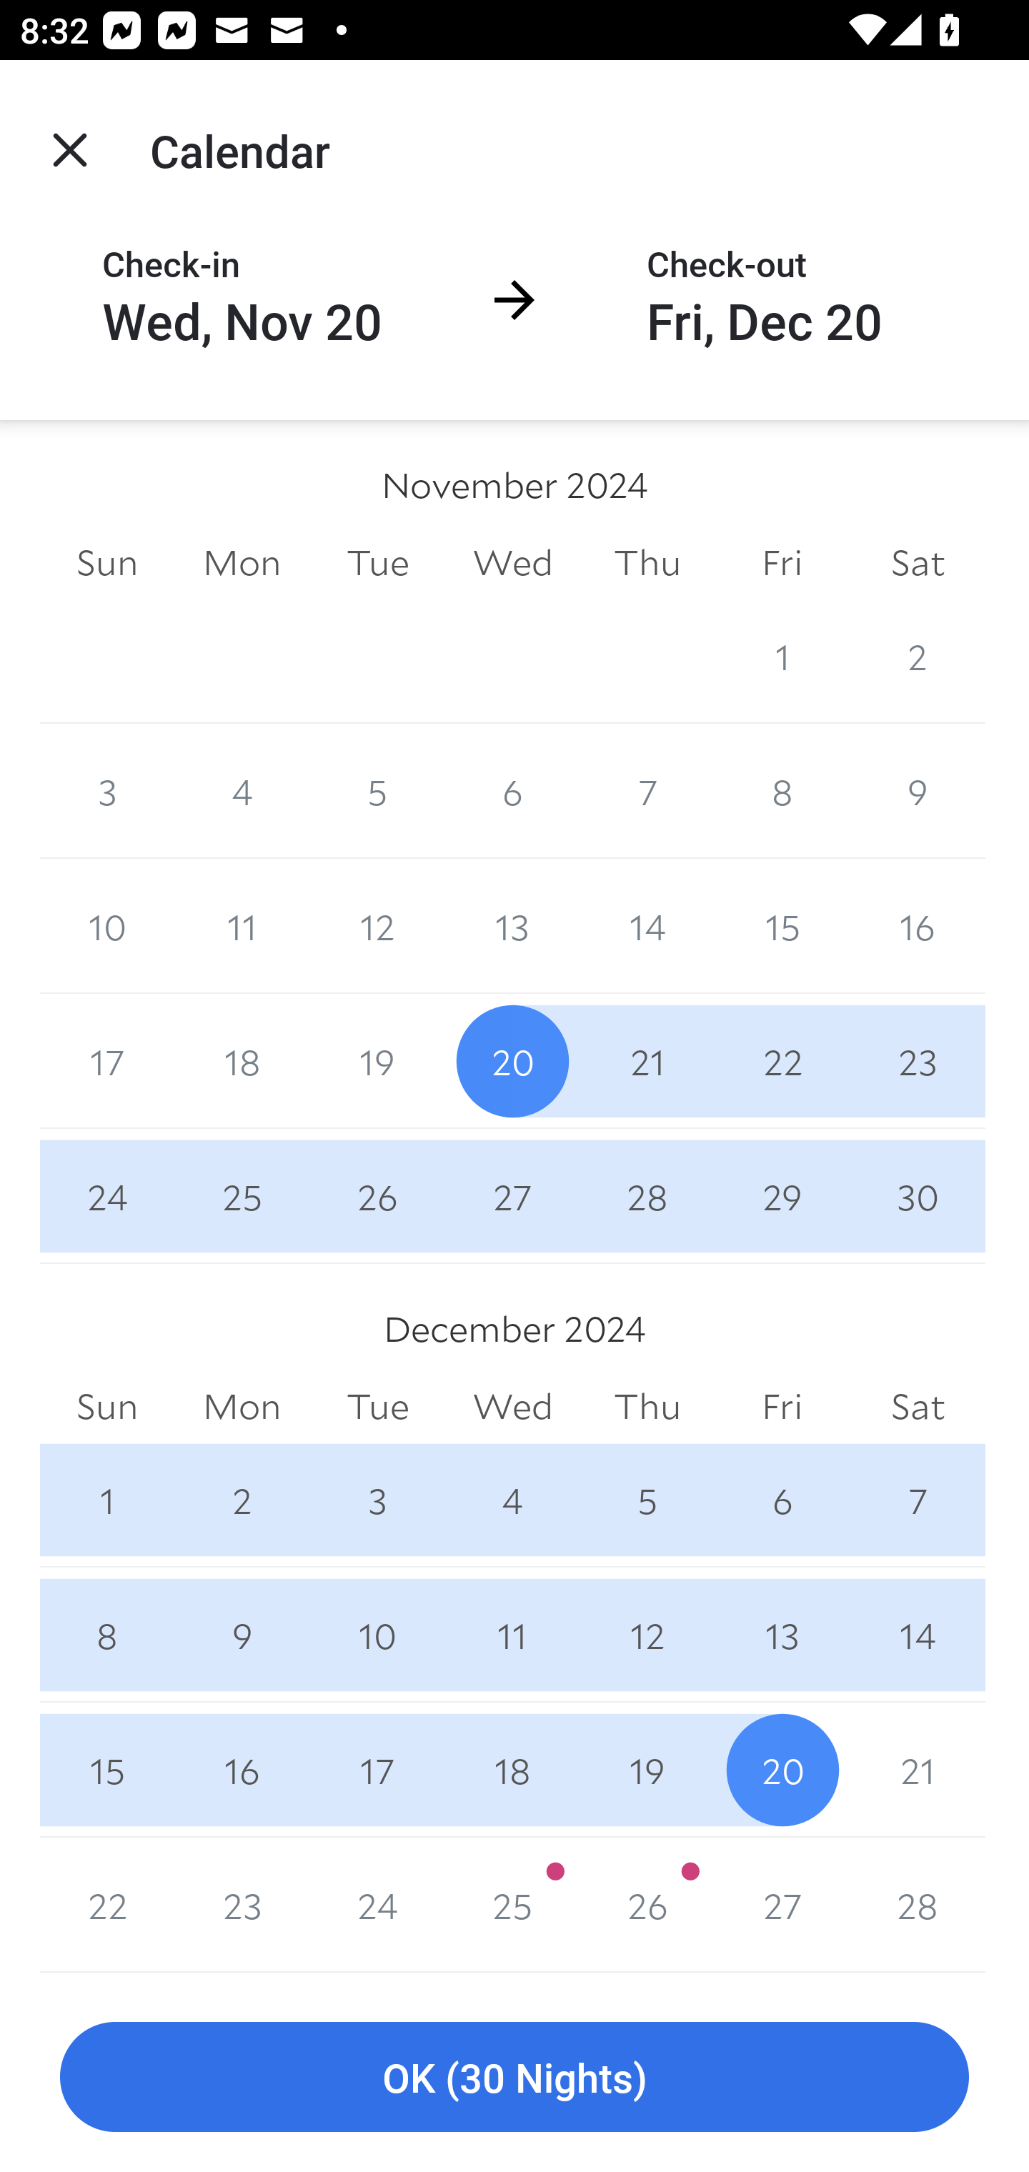 The image size is (1029, 2172). What do you see at coordinates (647, 1635) in the screenshot?
I see `12 12 December 2024` at bounding box center [647, 1635].